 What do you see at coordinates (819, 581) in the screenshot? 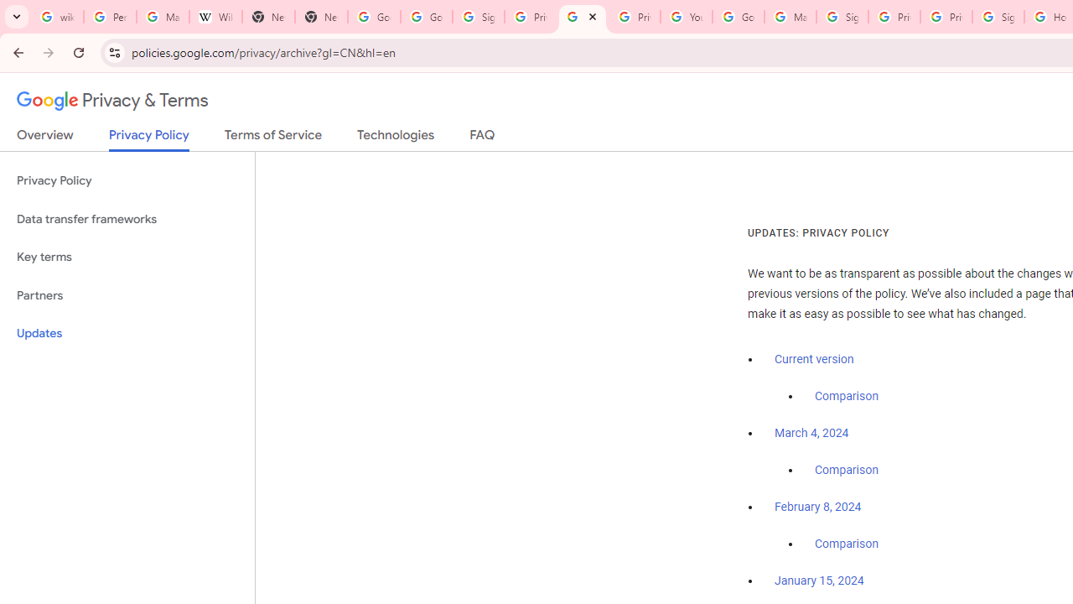
I see `January 15, 2024` at bounding box center [819, 581].